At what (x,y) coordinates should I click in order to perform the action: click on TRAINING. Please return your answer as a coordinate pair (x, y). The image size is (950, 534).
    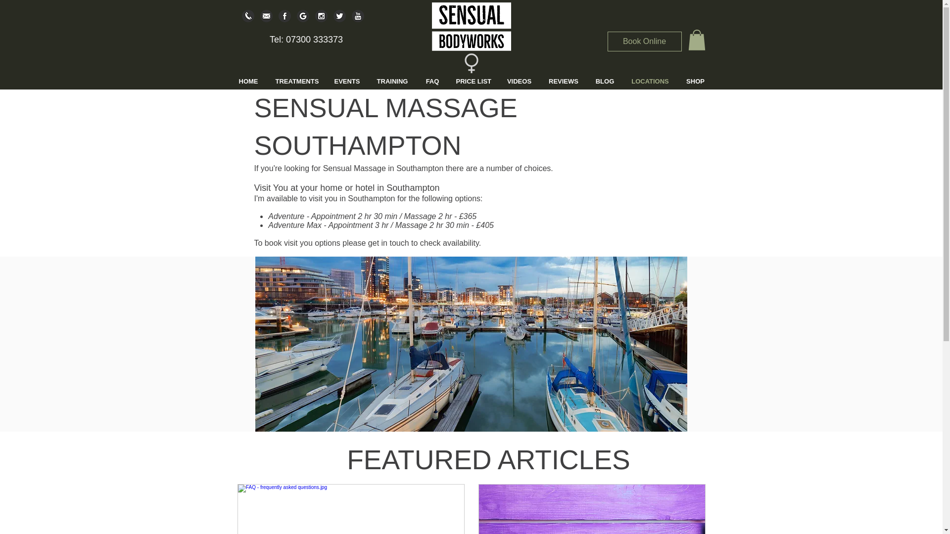
    Looking at the image, I should click on (392, 81).